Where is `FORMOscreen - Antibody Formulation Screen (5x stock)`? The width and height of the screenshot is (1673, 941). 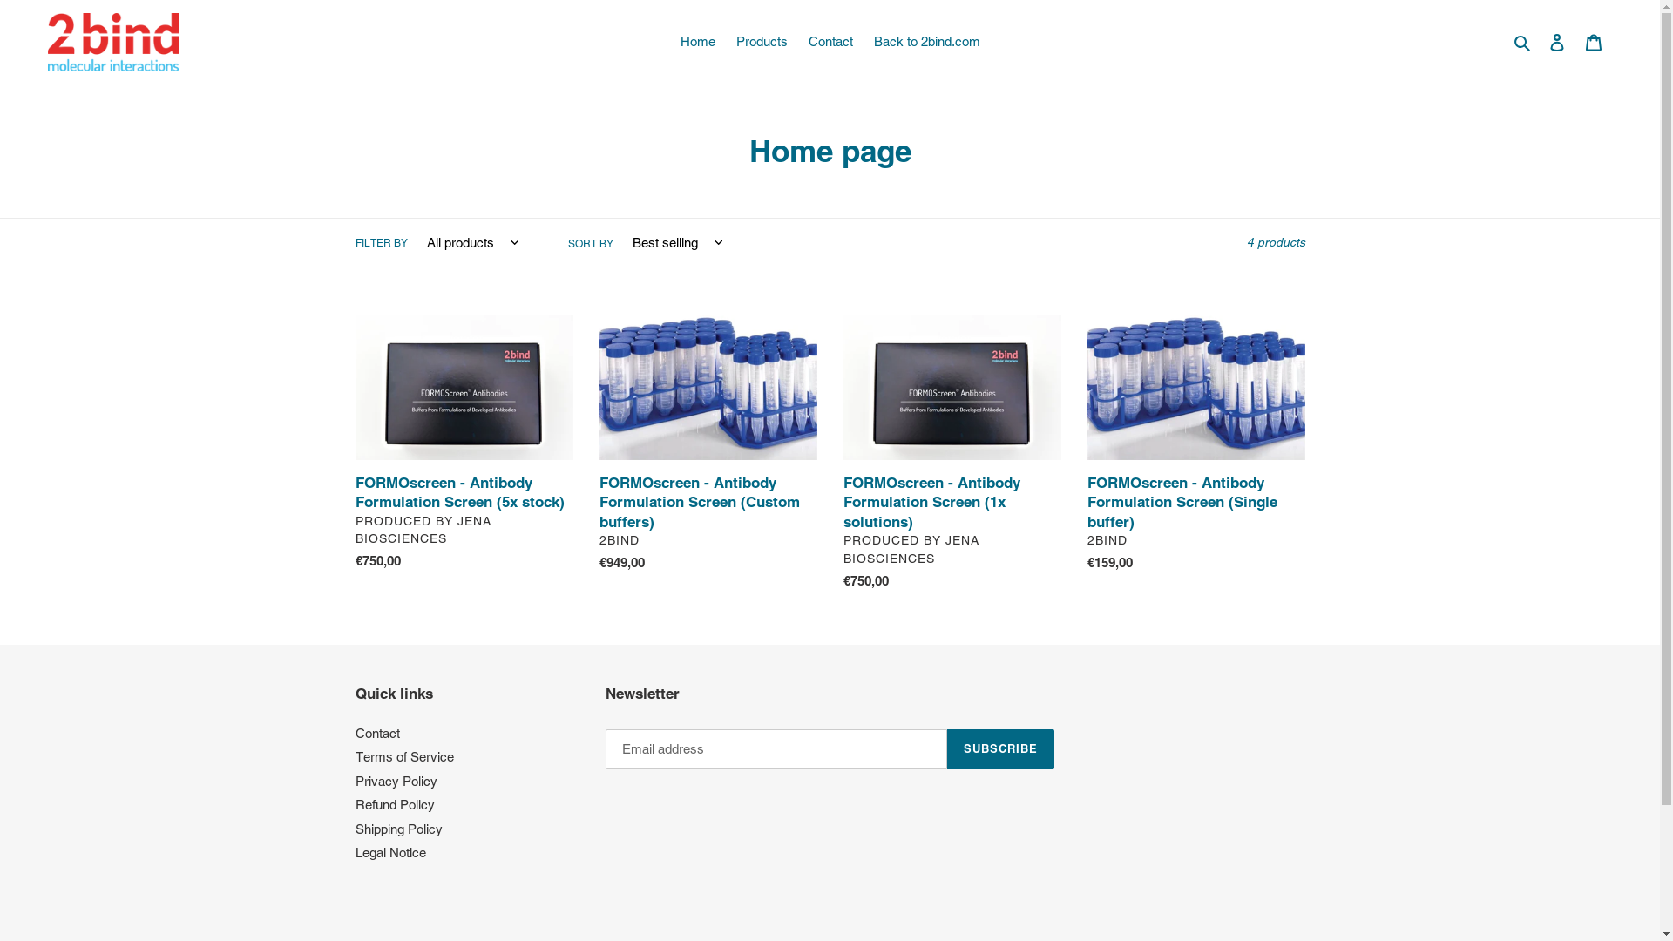
FORMOscreen - Antibody Formulation Screen (5x stock) is located at coordinates (464, 446).